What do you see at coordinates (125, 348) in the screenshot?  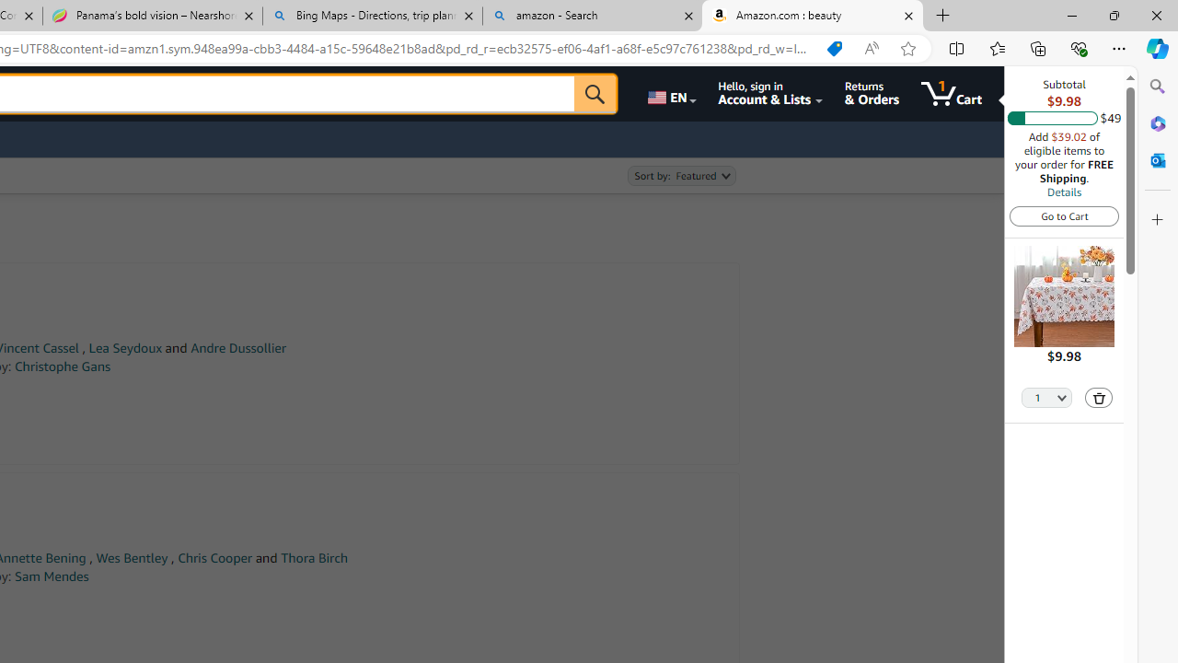 I see `Lea Seydoux` at bounding box center [125, 348].